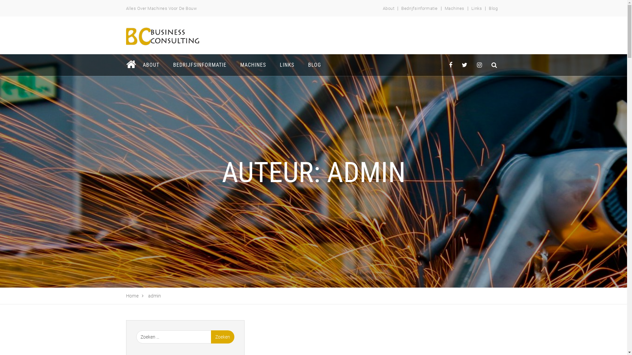 Image resolution: width=632 pixels, height=355 pixels. Describe the element at coordinates (419, 9) in the screenshot. I see `Bedrijfsinformatie` at that location.